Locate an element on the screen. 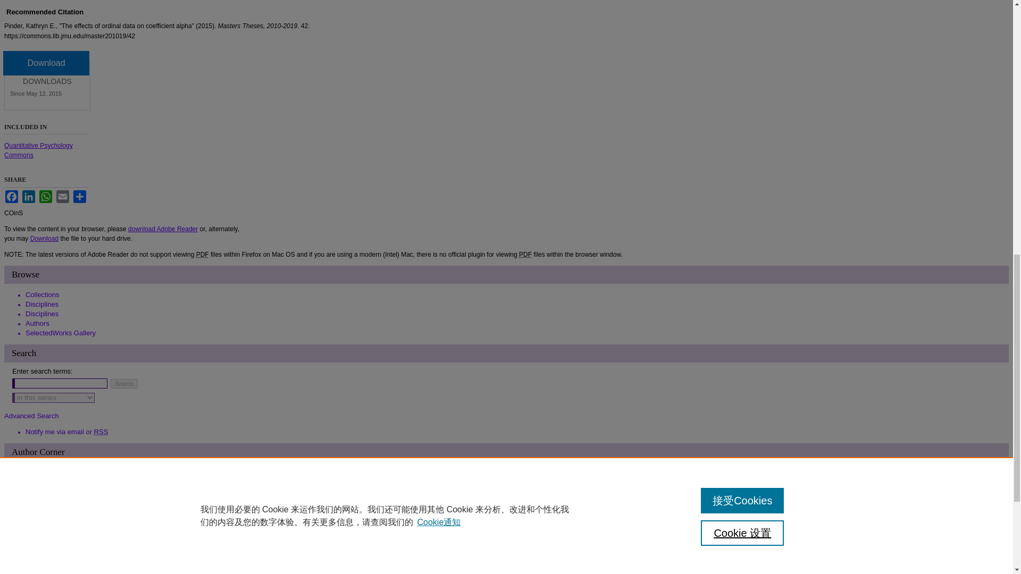  Disciplines is located at coordinates (41, 314).